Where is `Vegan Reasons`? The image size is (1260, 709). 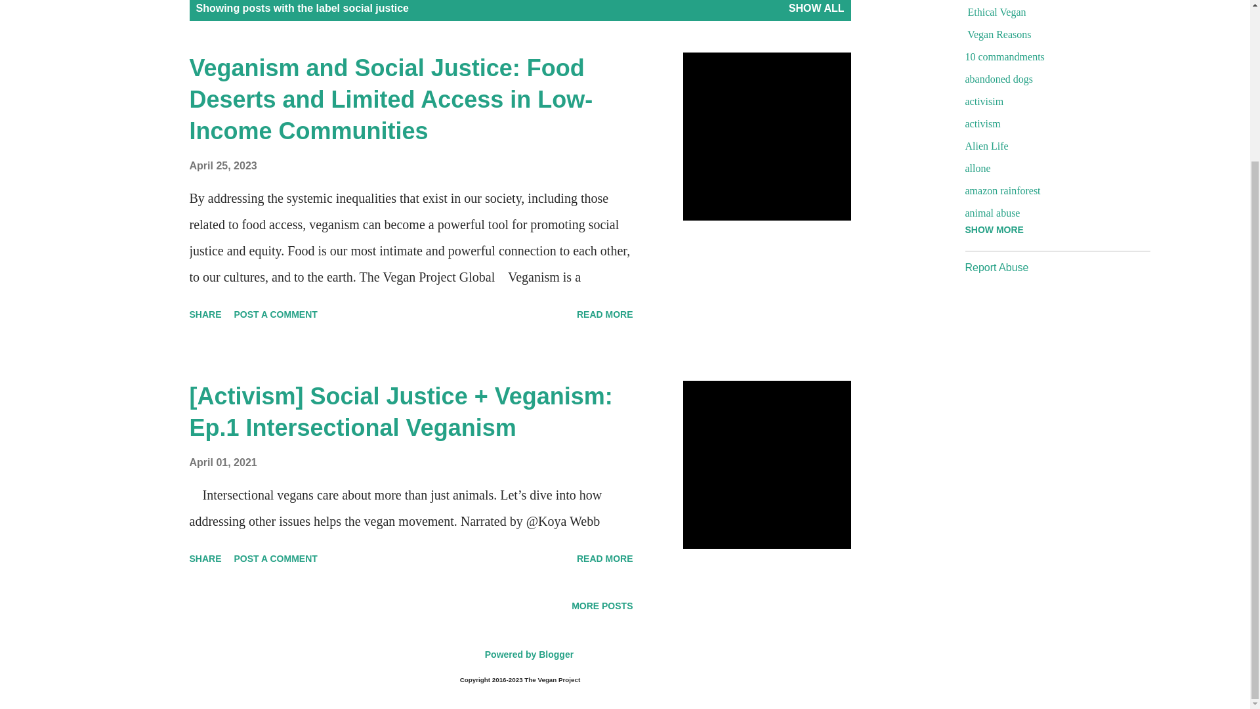 Vegan Reasons is located at coordinates (1051, 34).